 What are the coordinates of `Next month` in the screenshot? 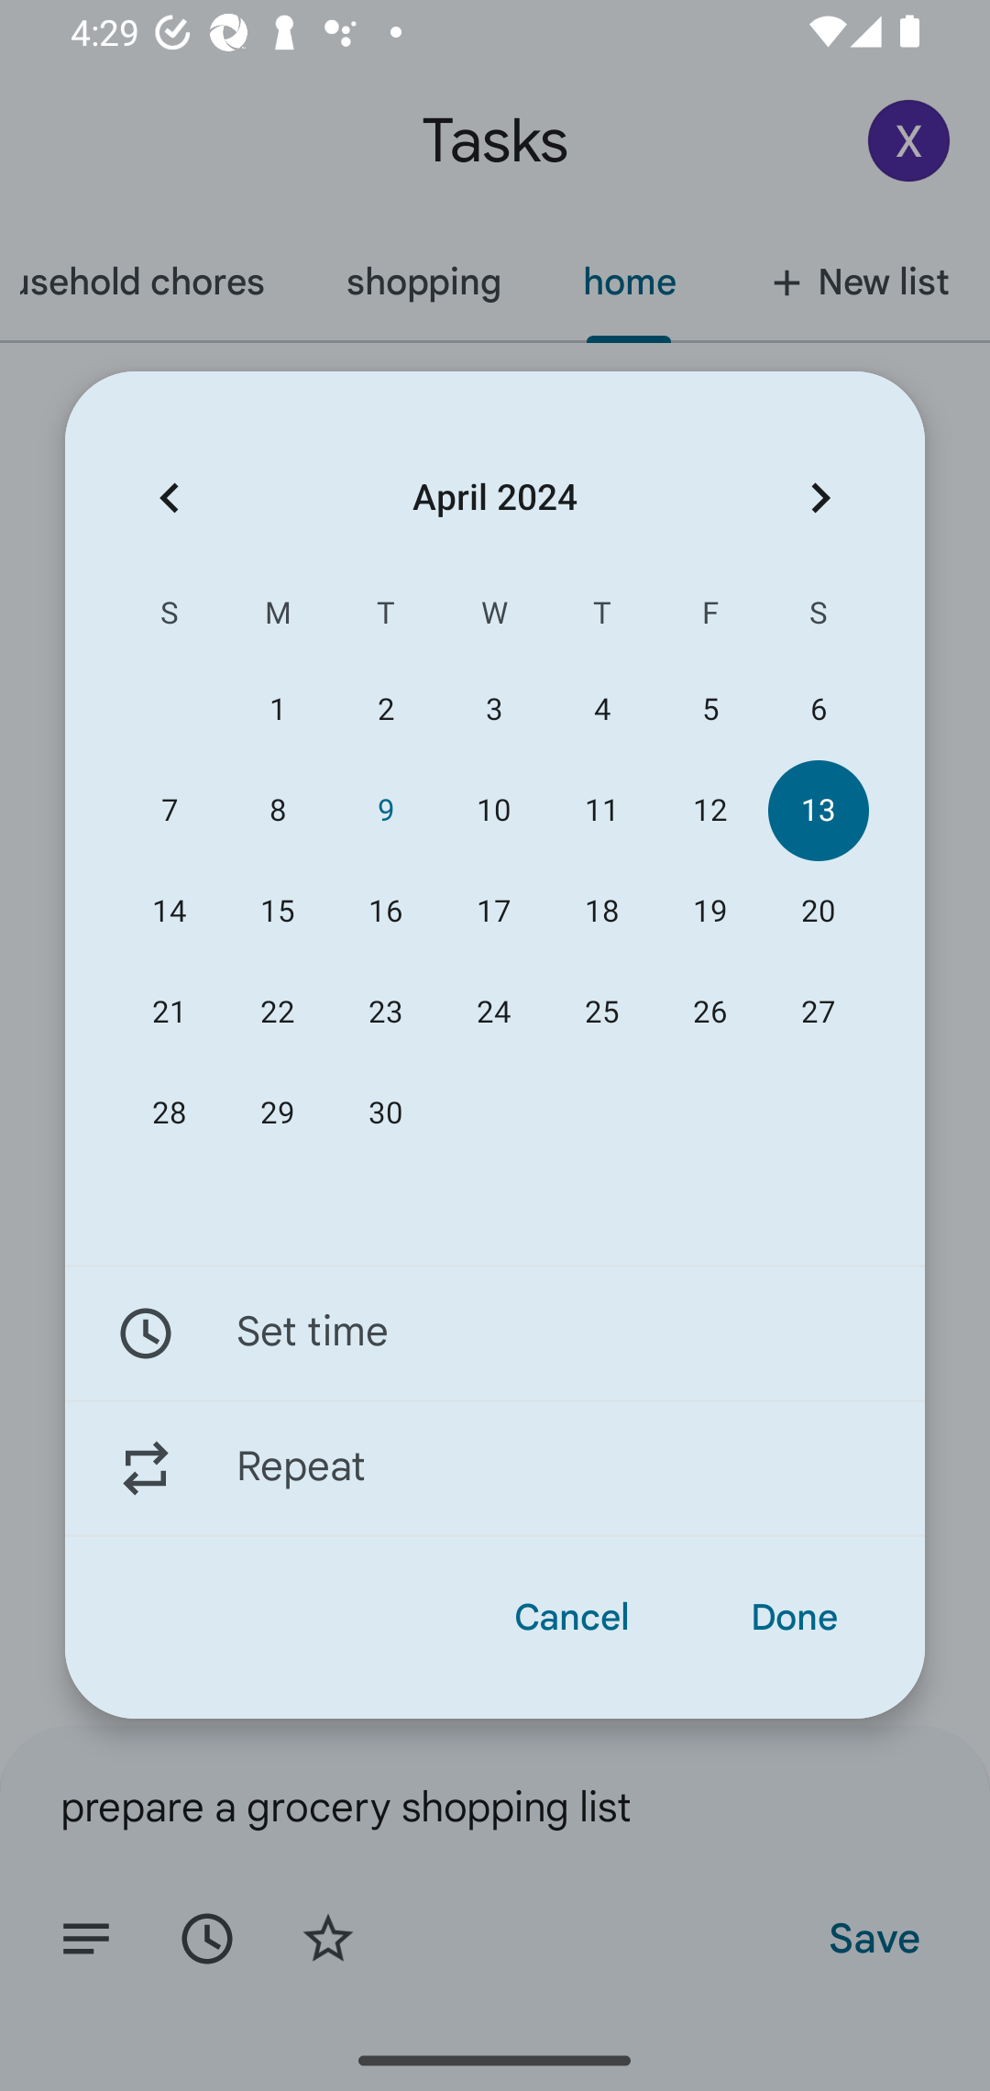 It's located at (820, 497).